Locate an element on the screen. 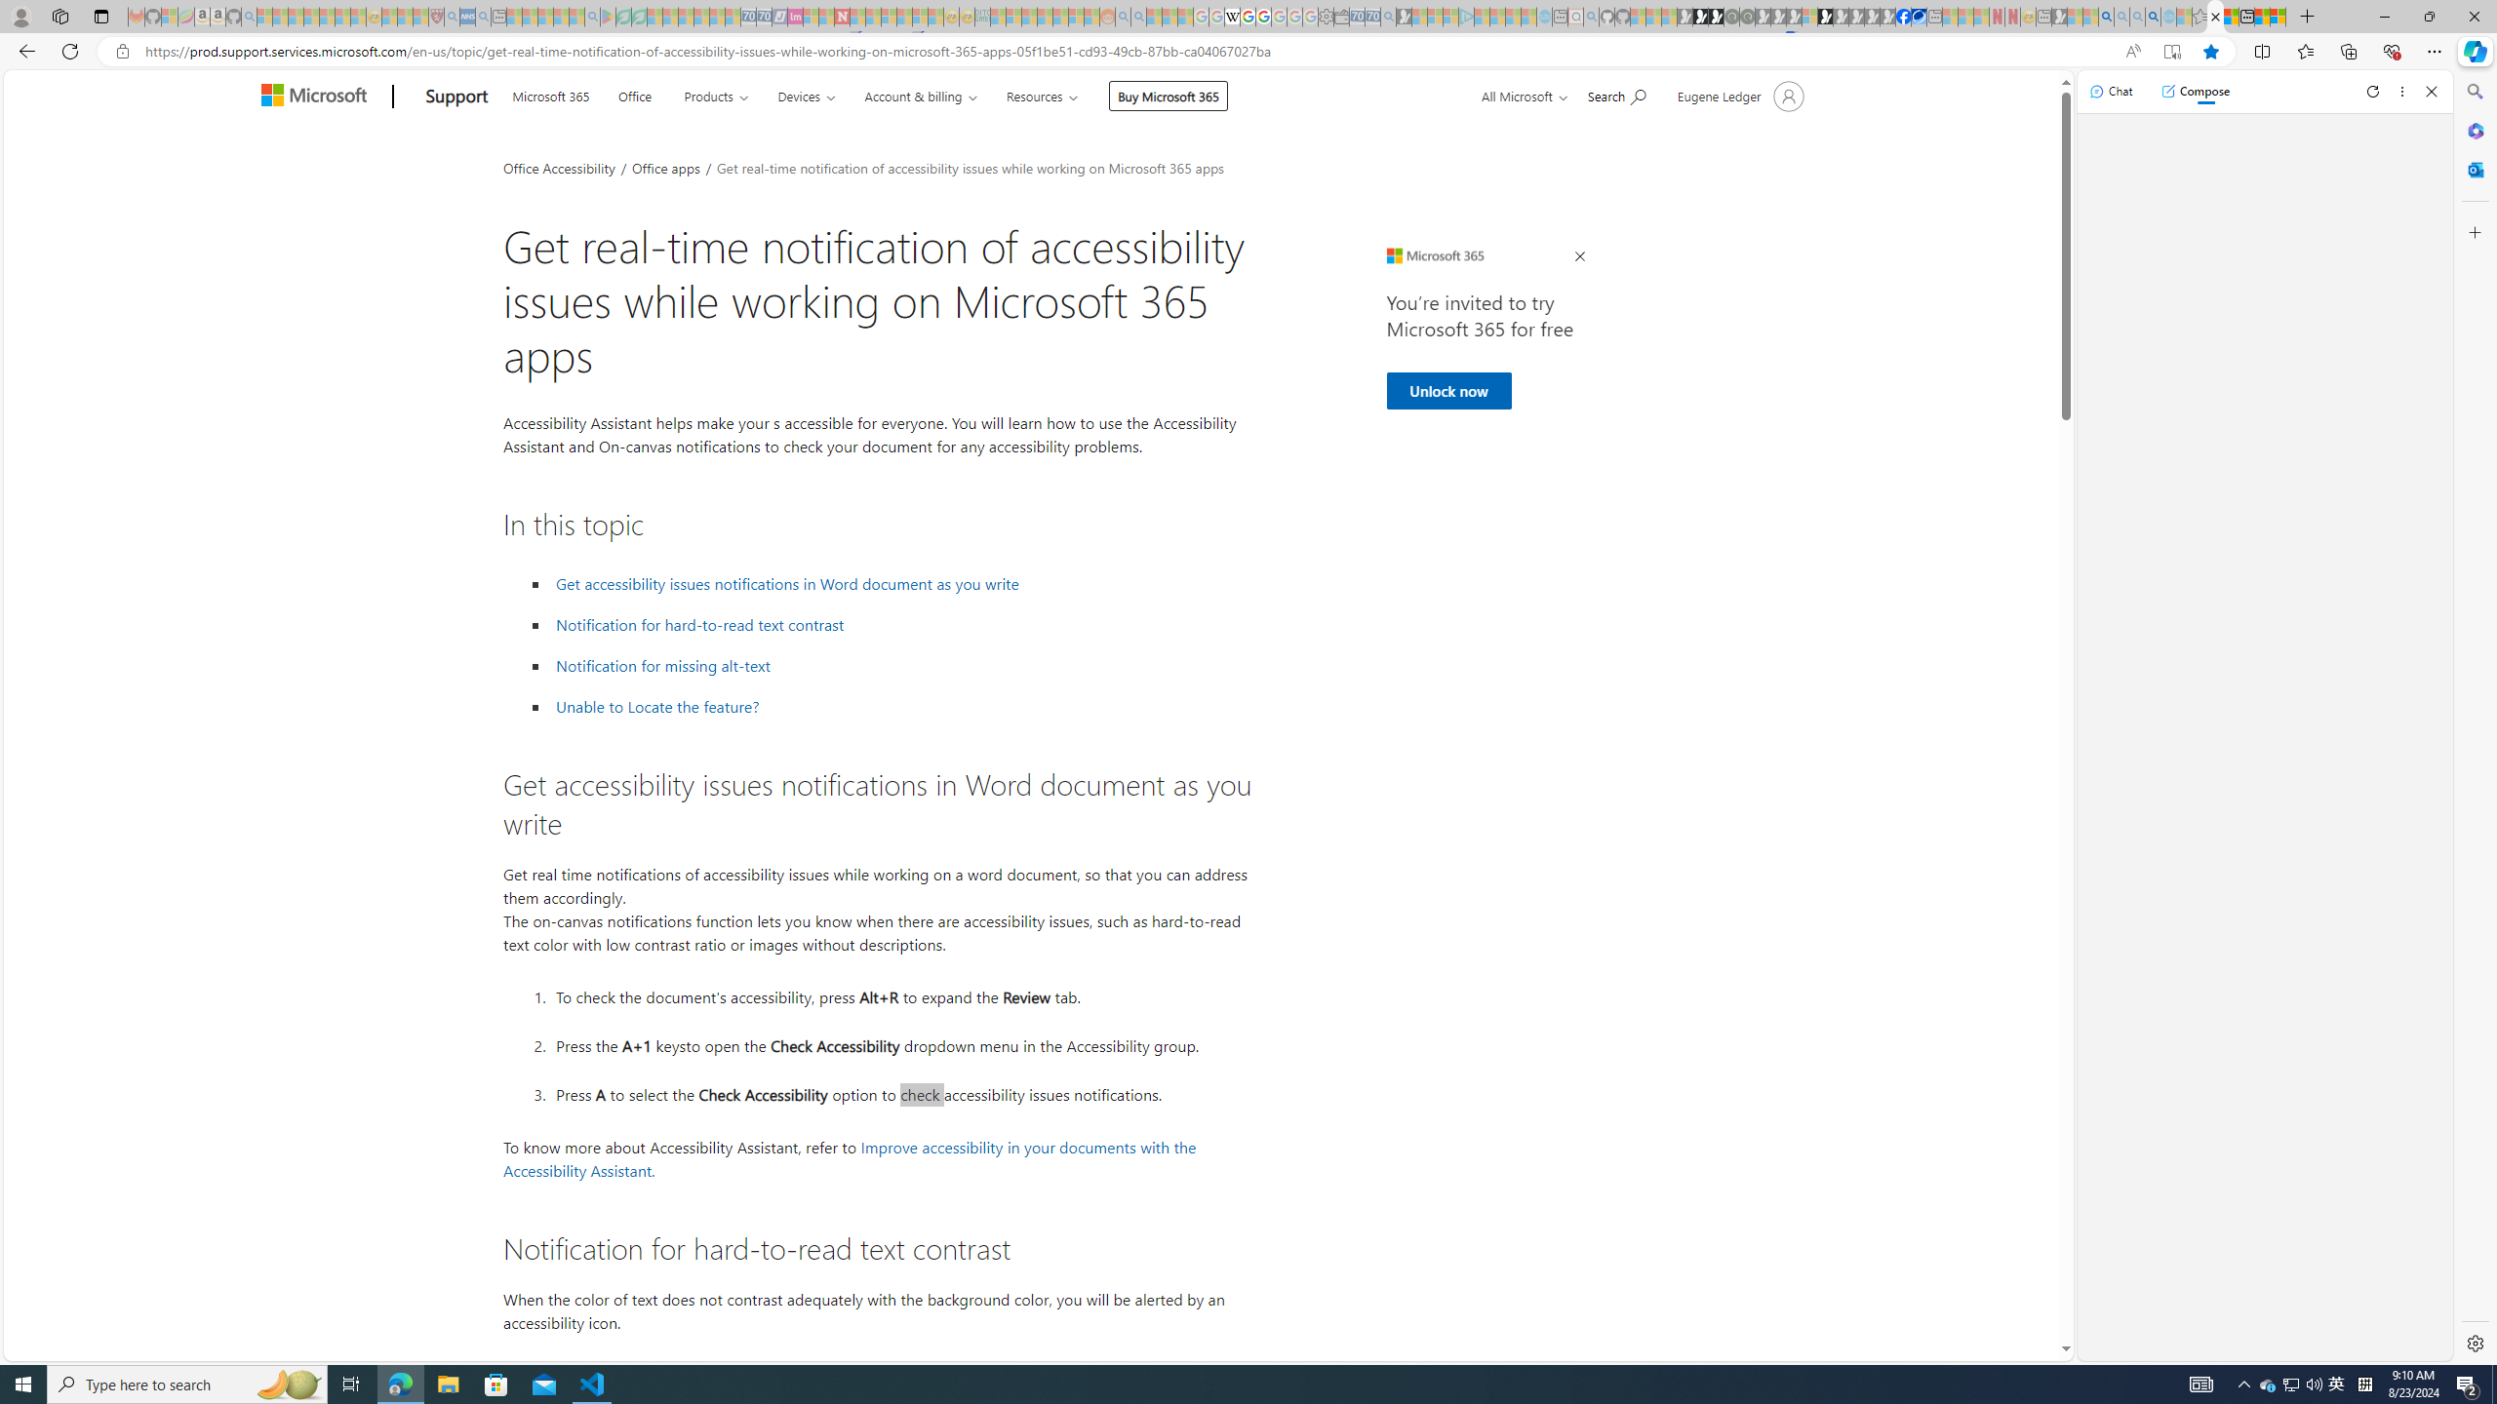 Image resolution: width=2497 pixels, height=1404 pixels. Search for help is located at coordinates (1616, 94).